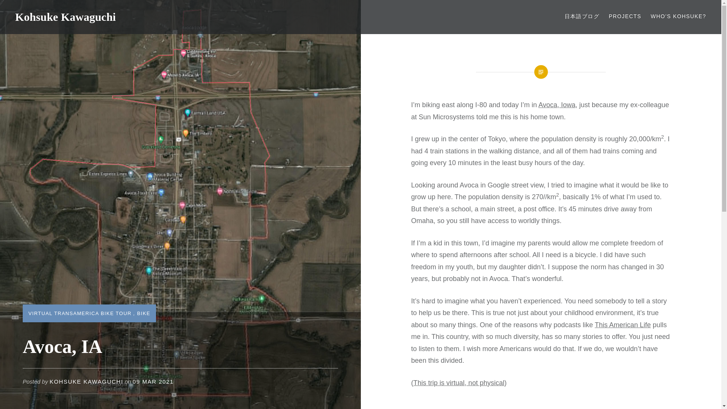 The image size is (727, 409). I want to click on PROJECTS, so click(625, 17).